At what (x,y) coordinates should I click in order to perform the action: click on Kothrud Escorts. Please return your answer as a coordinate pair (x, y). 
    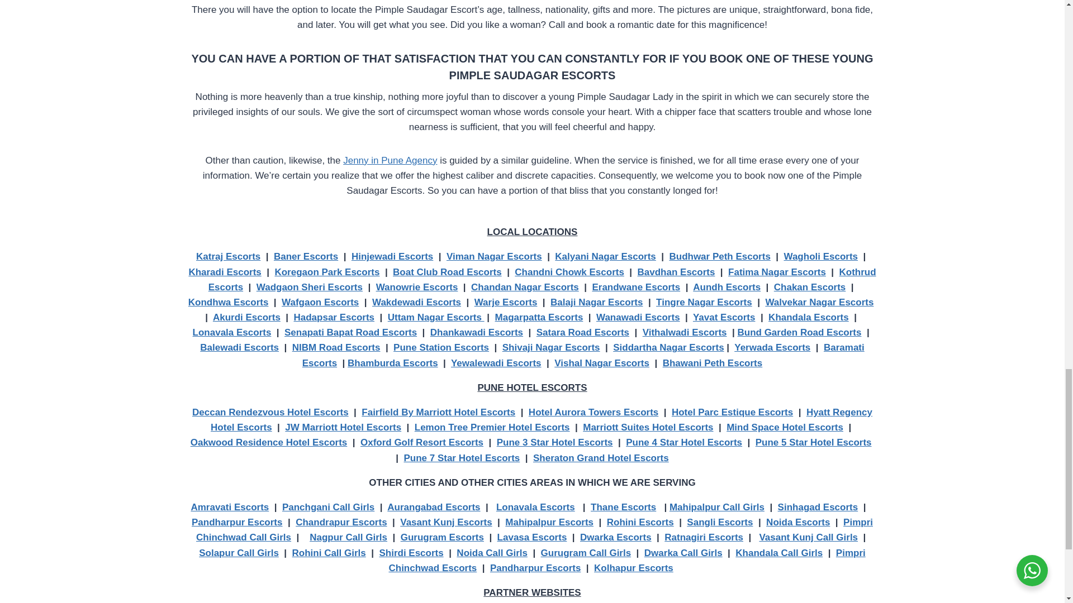
    Looking at the image, I should click on (542, 279).